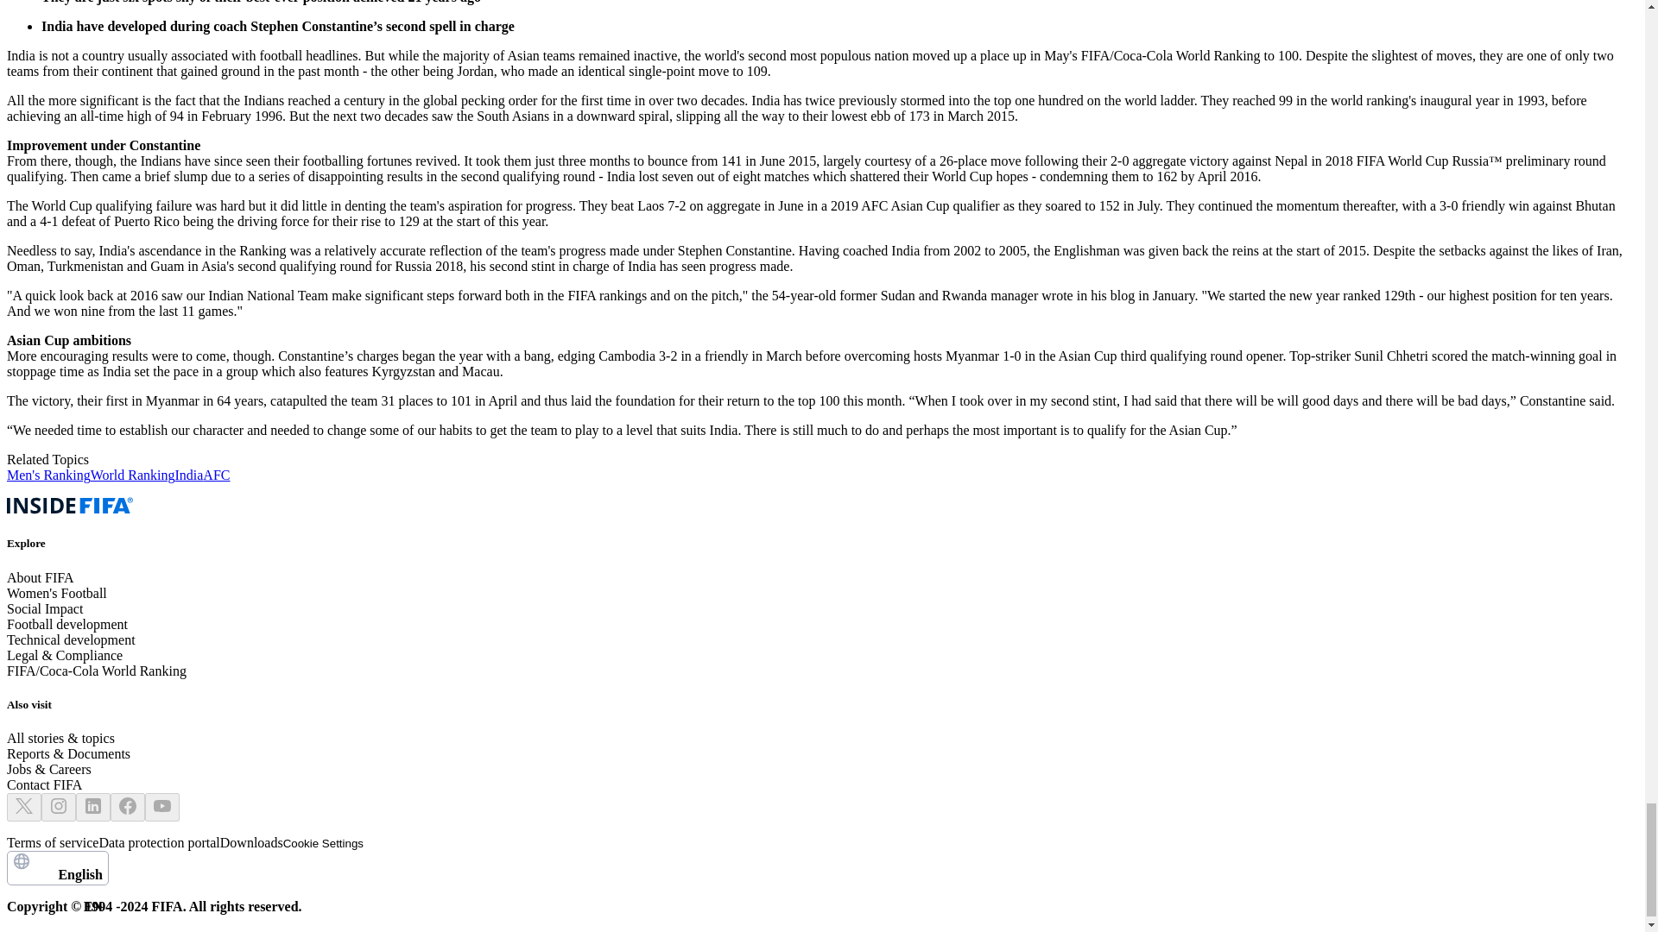  I want to click on India, so click(188, 475).